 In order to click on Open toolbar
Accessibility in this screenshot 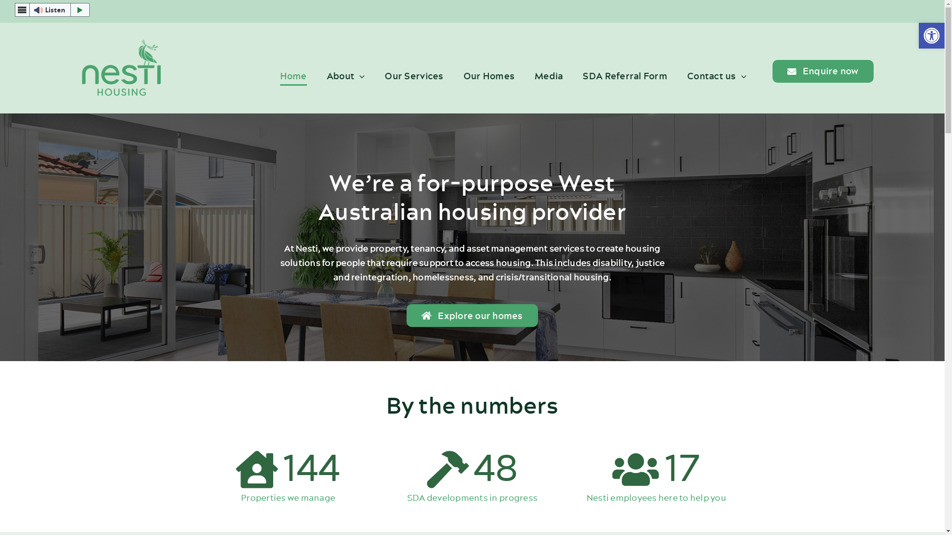, I will do `click(932, 36)`.